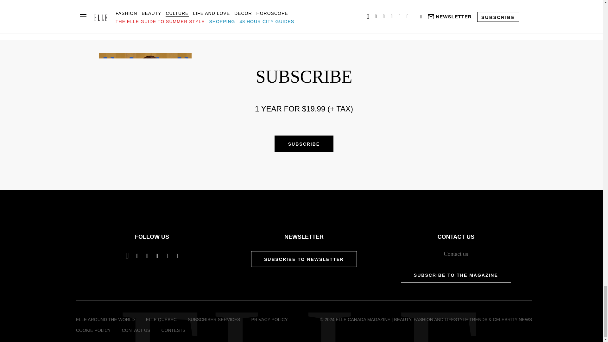 The width and height of the screenshot is (608, 342). Describe the element at coordinates (456, 254) in the screenshot. I see `Contact us` at that location.